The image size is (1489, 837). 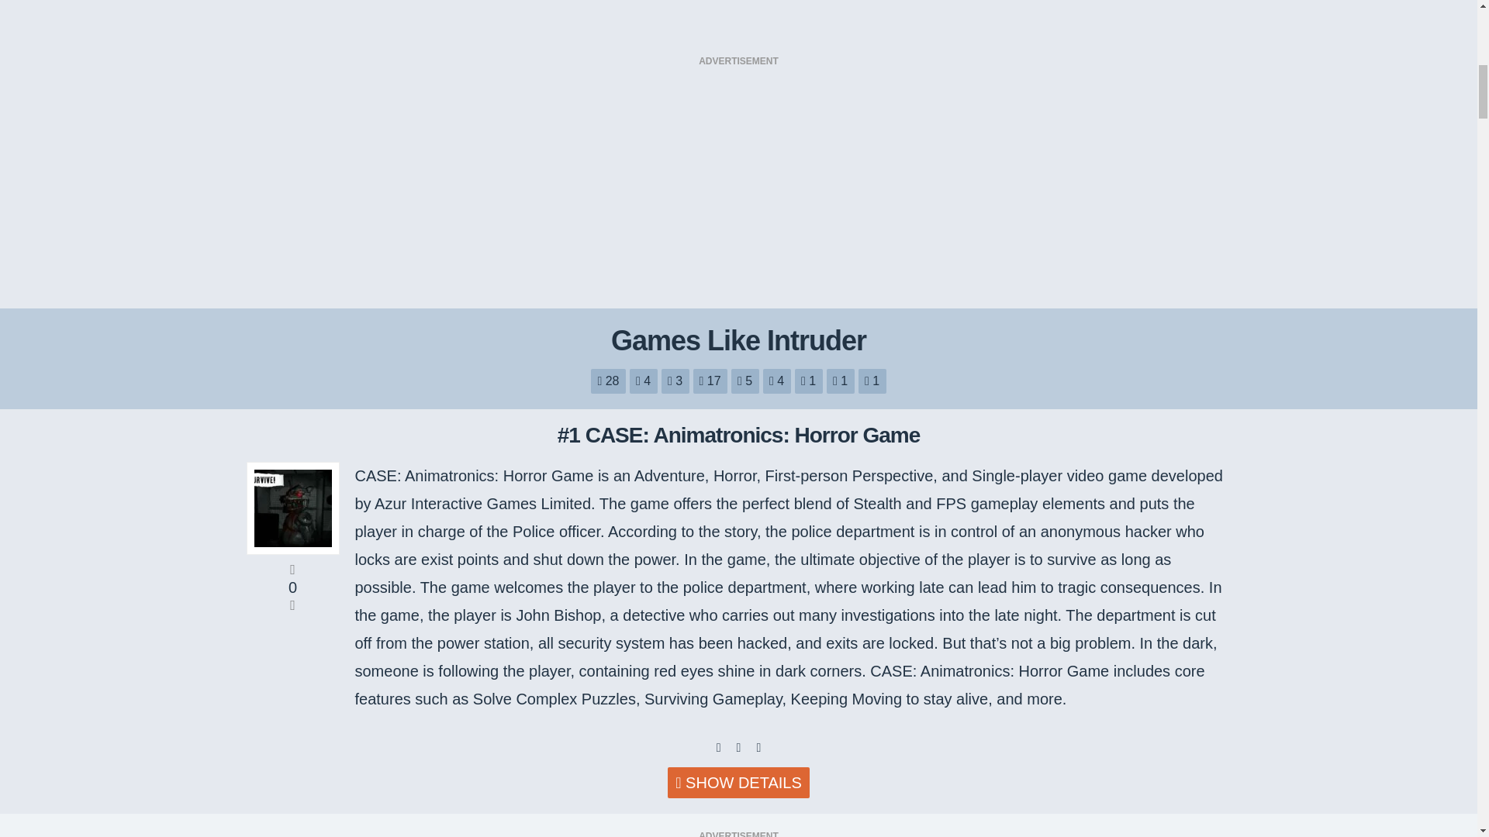 What do you see at coordinates (872, 381) in the screenshot?
I see `Games Like Intruder on Steam` at bounding box center [872, 381].